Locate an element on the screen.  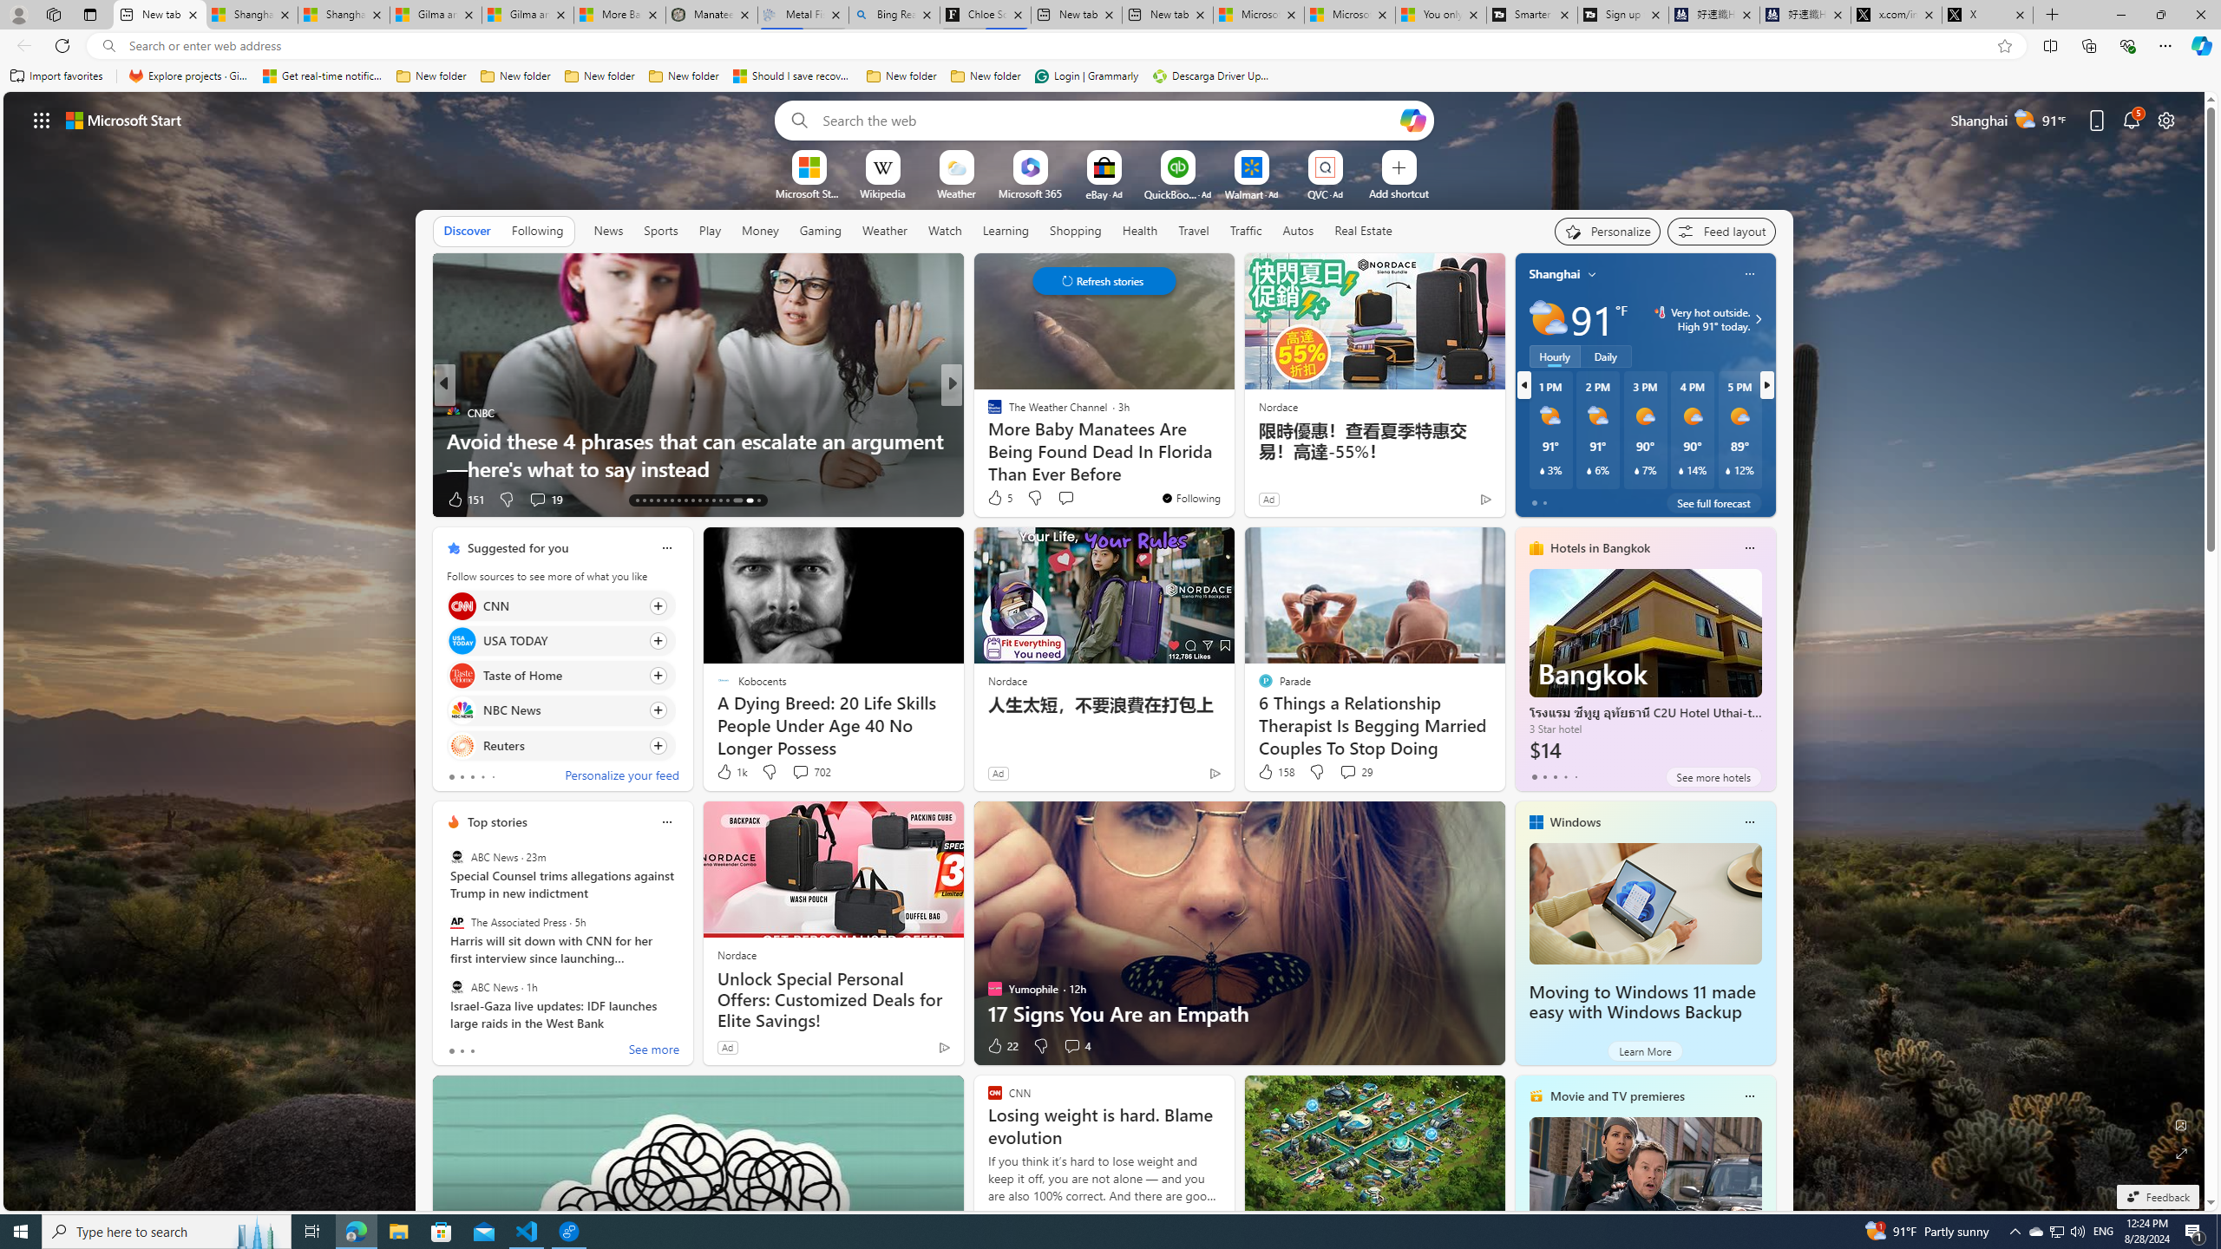
Chloe Sorvino is located at coordinates (986, 15).